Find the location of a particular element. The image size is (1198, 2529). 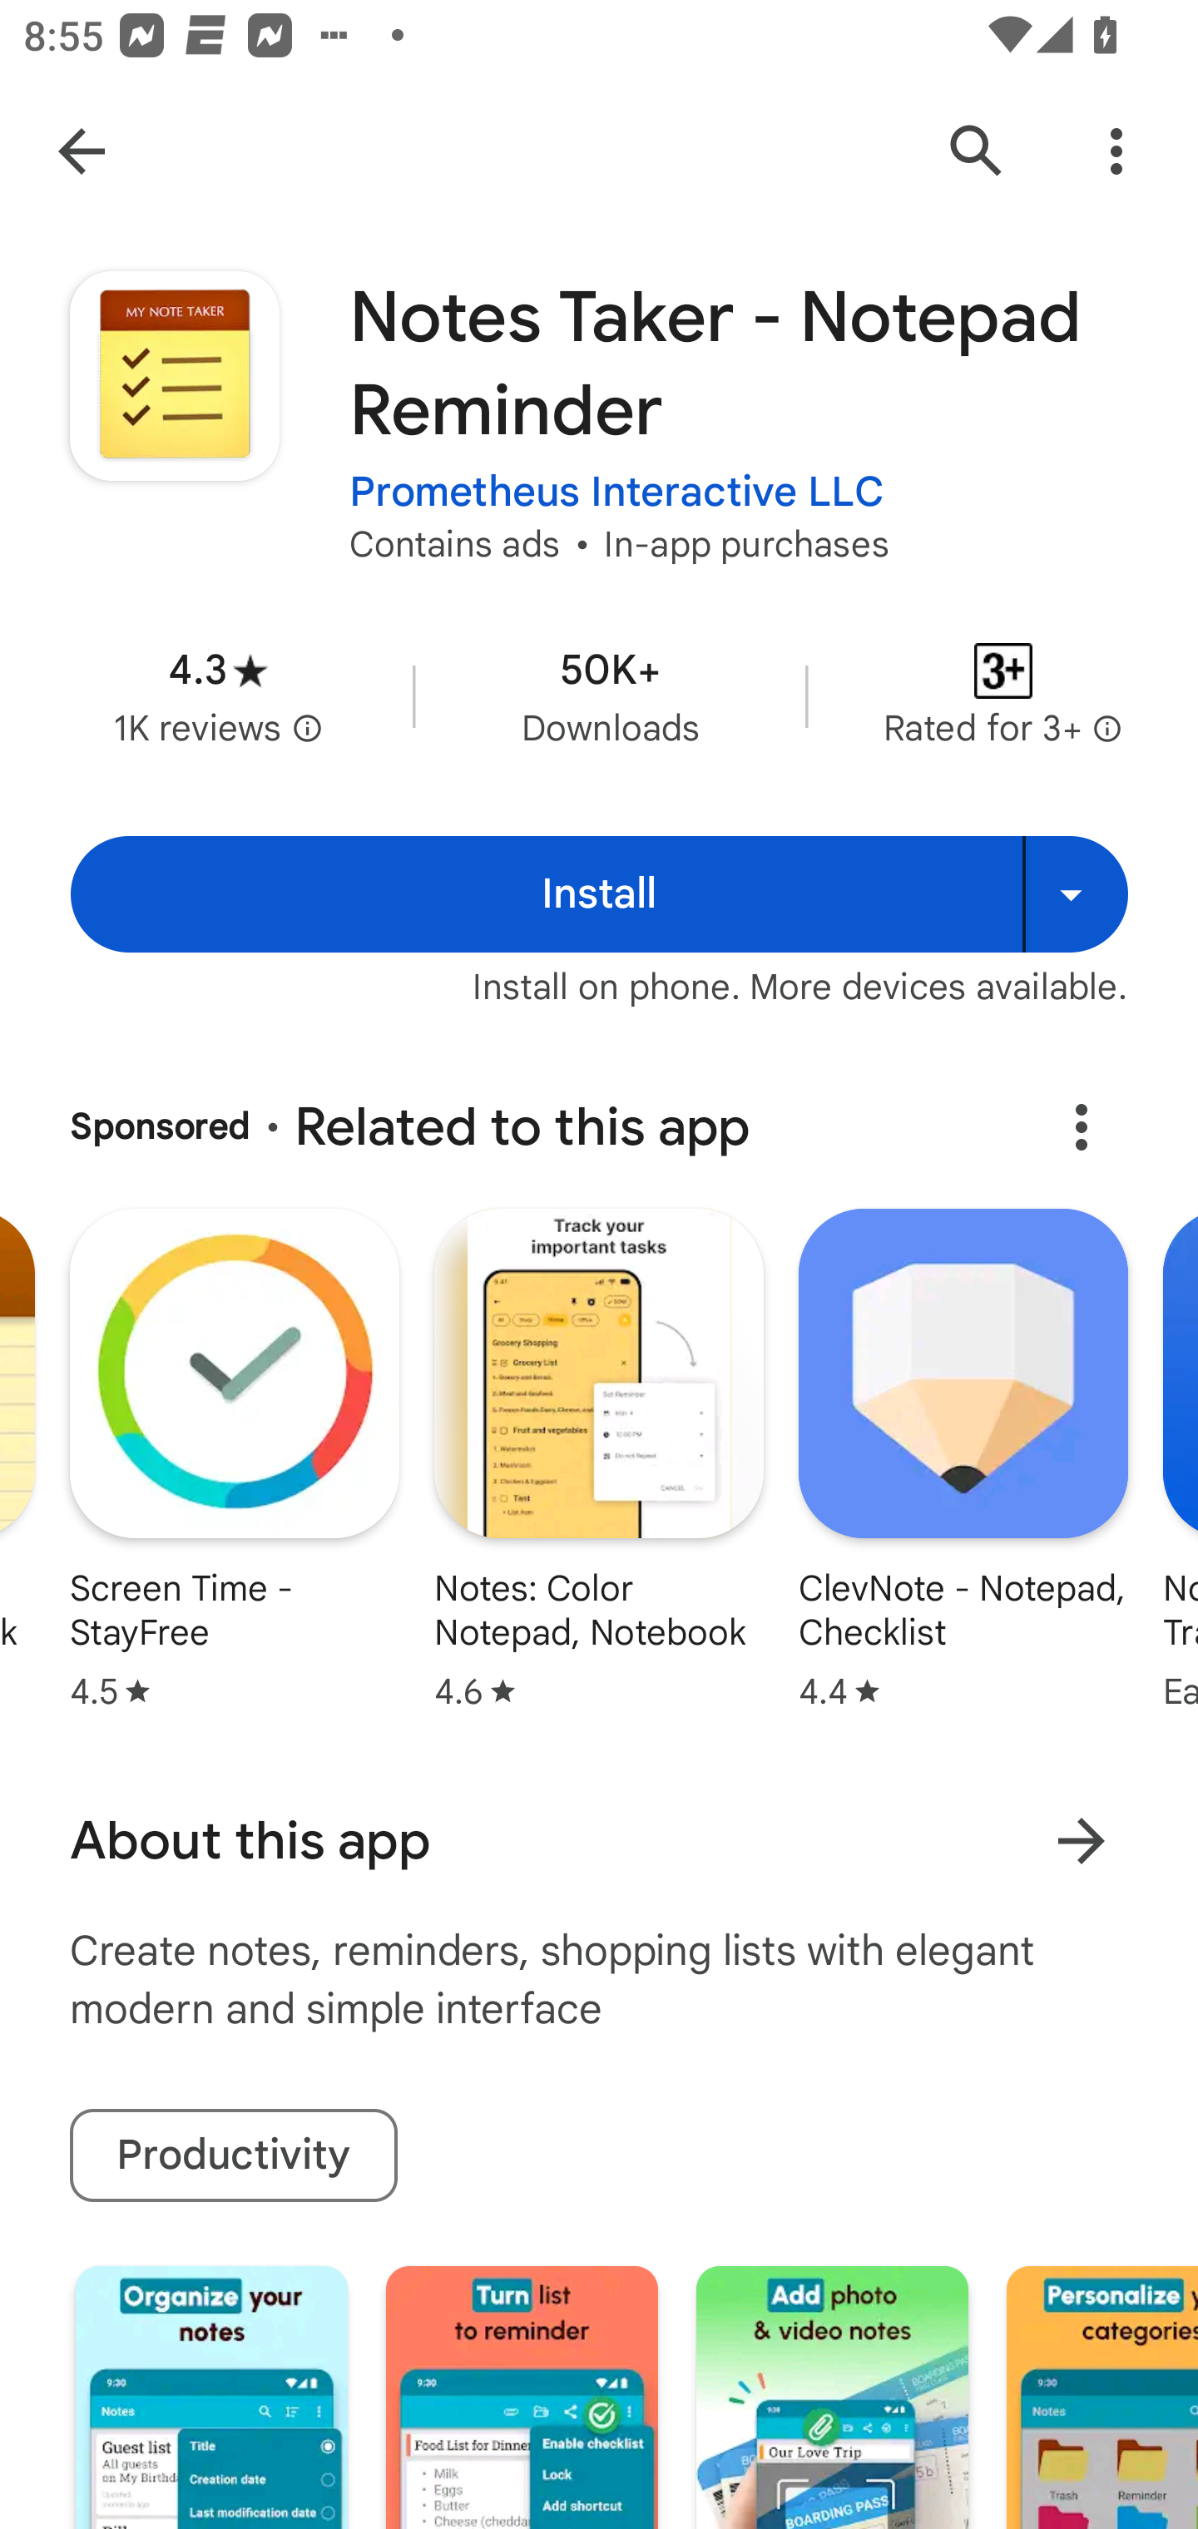

About this app Learn more About this app is located at coordinates (599, 1840).